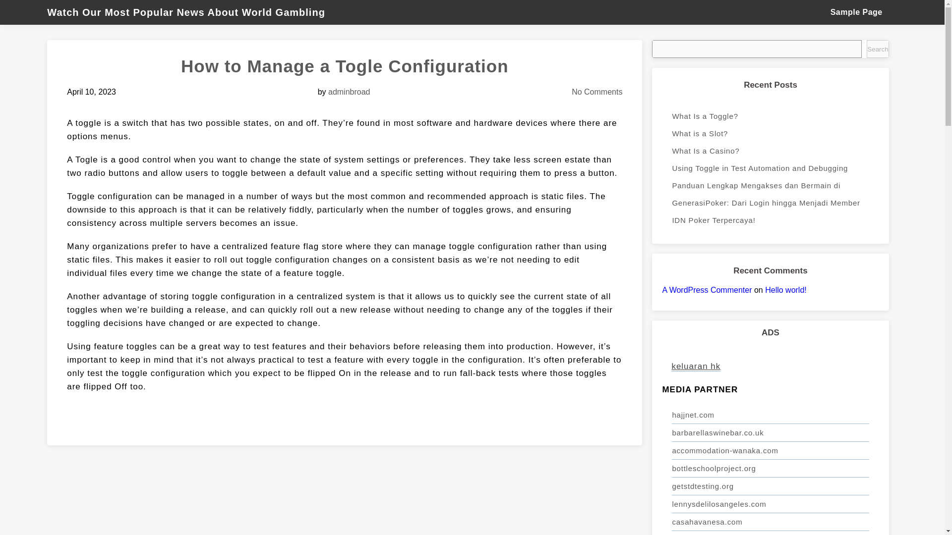 This screenshot has height=535, width=952. Describe the element at coordinates (770, 415) in the screenshot. I see `hajjnet.com` at that location.